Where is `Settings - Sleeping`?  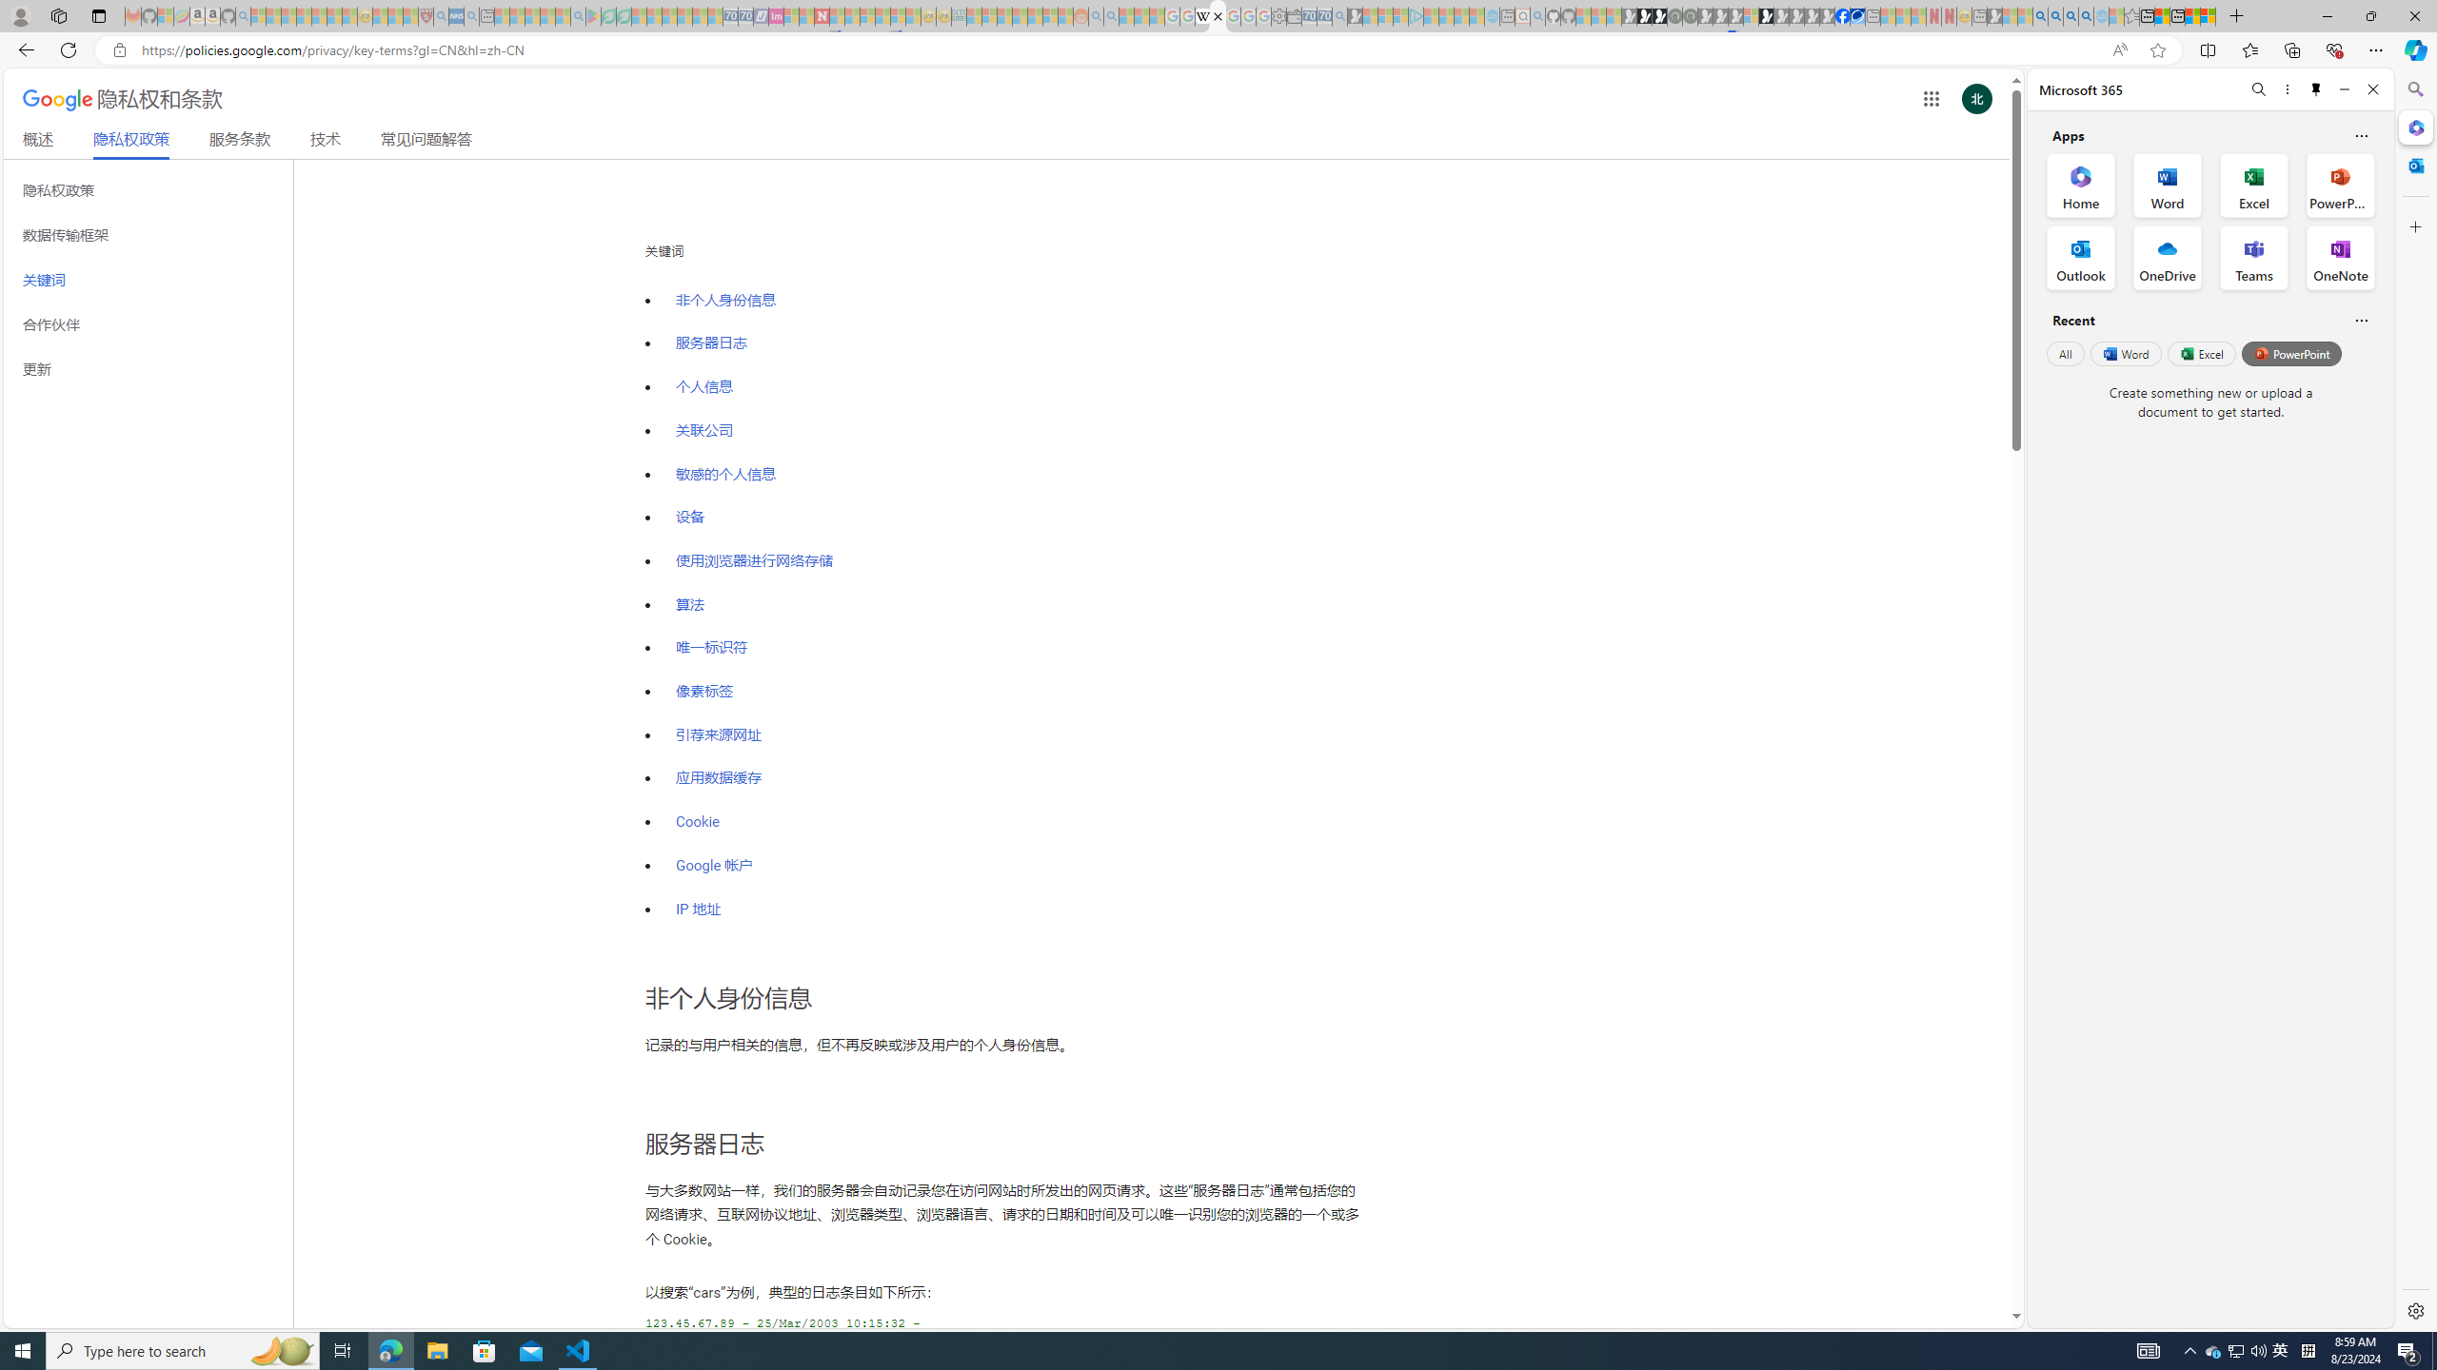
Settings - Sleeping is located at coordinates (1278, 16).